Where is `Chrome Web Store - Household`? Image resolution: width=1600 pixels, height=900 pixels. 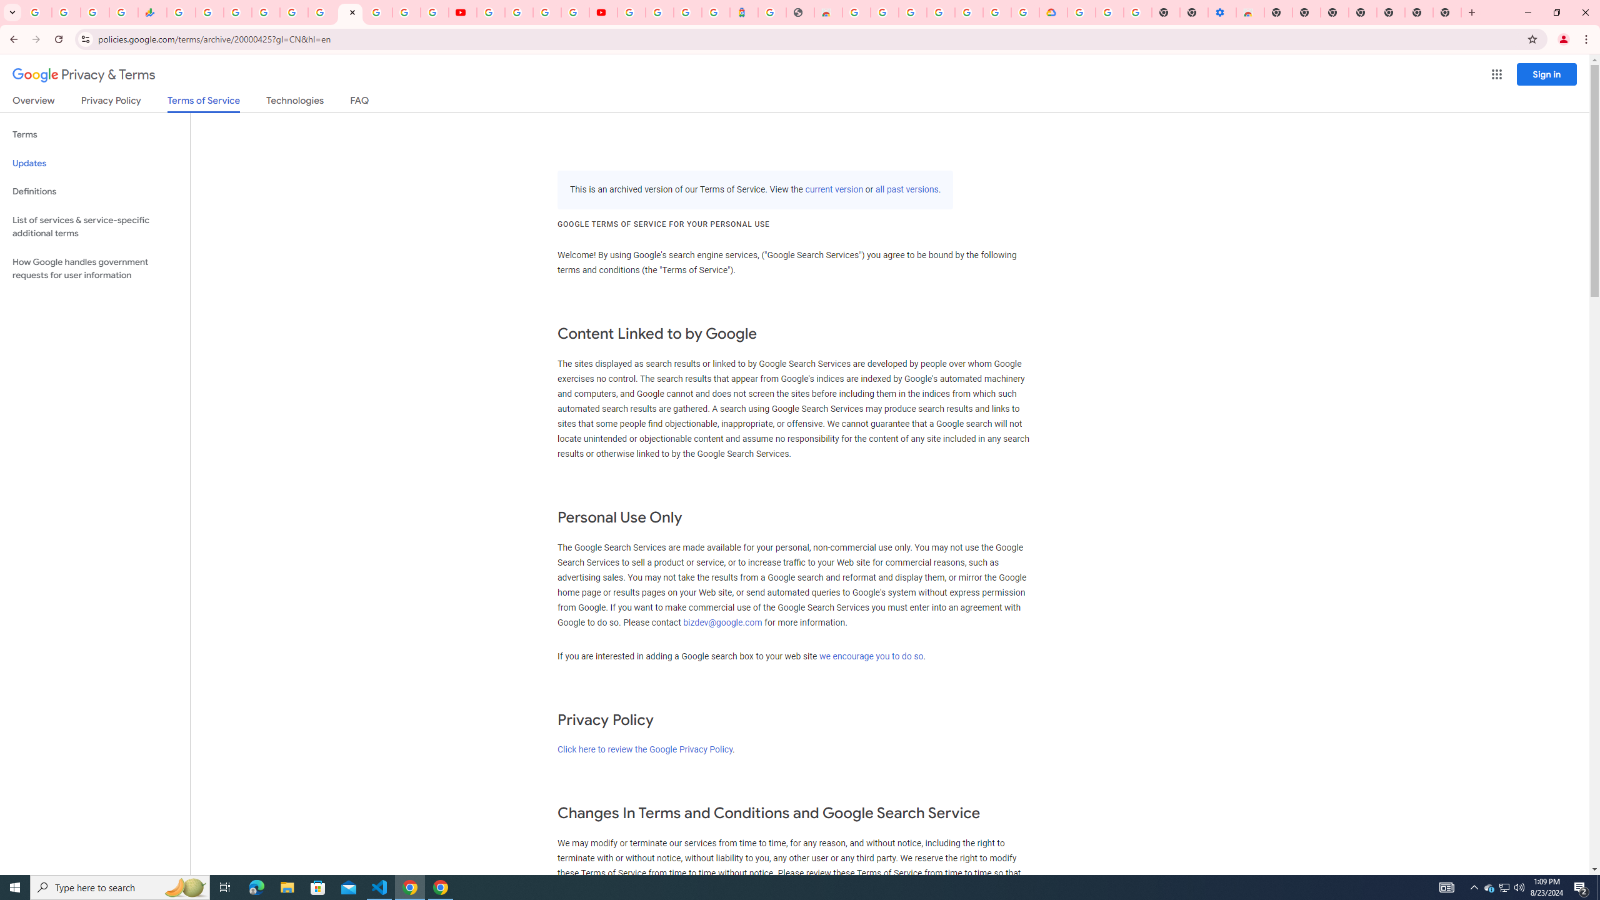 Chrome Web Store - Household is located at coordinates (827, 12).